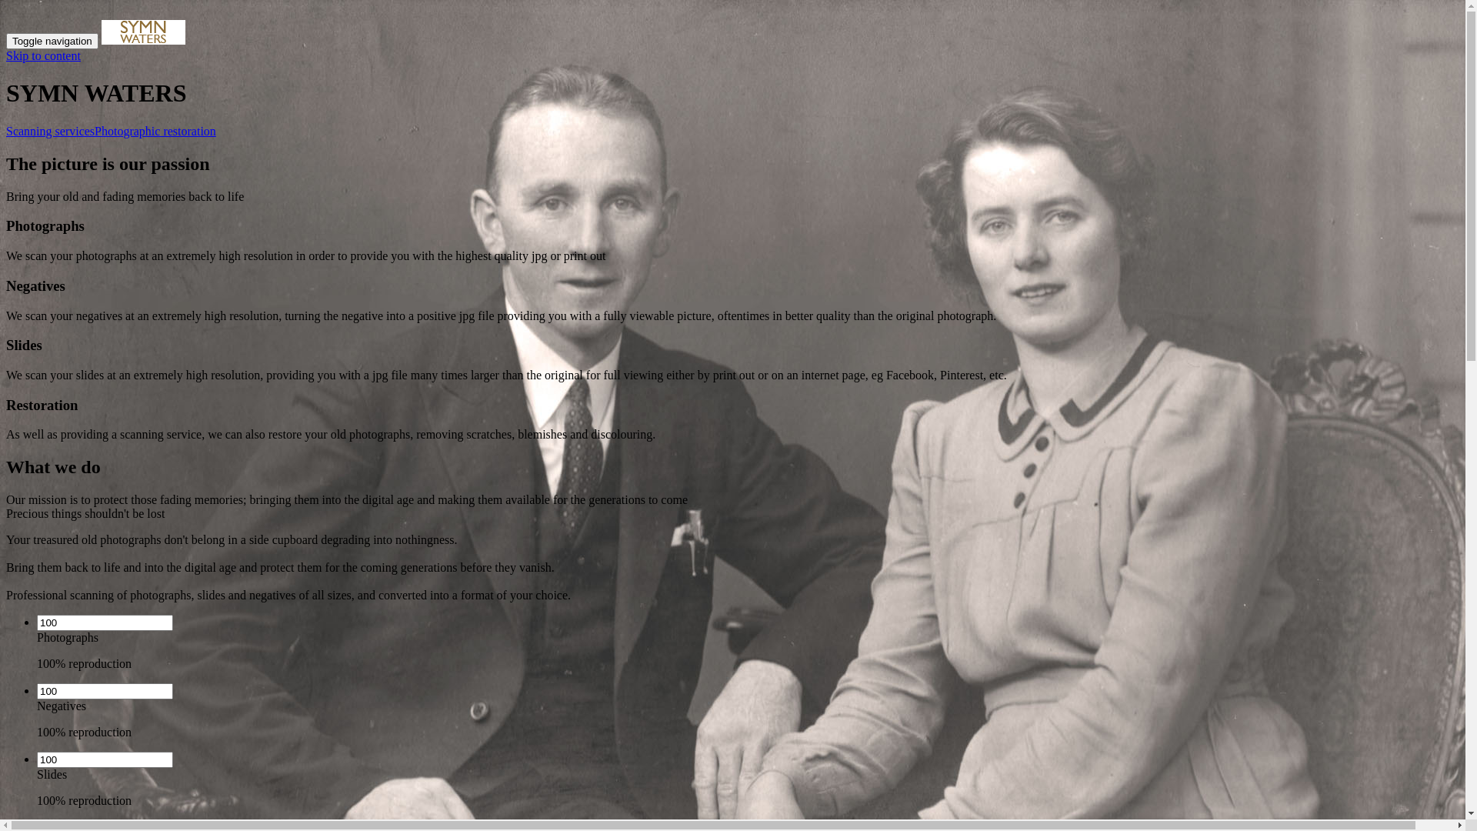 This screenshot has width=1477, height=831. I want to click on Scanning services, so click(50, 131).